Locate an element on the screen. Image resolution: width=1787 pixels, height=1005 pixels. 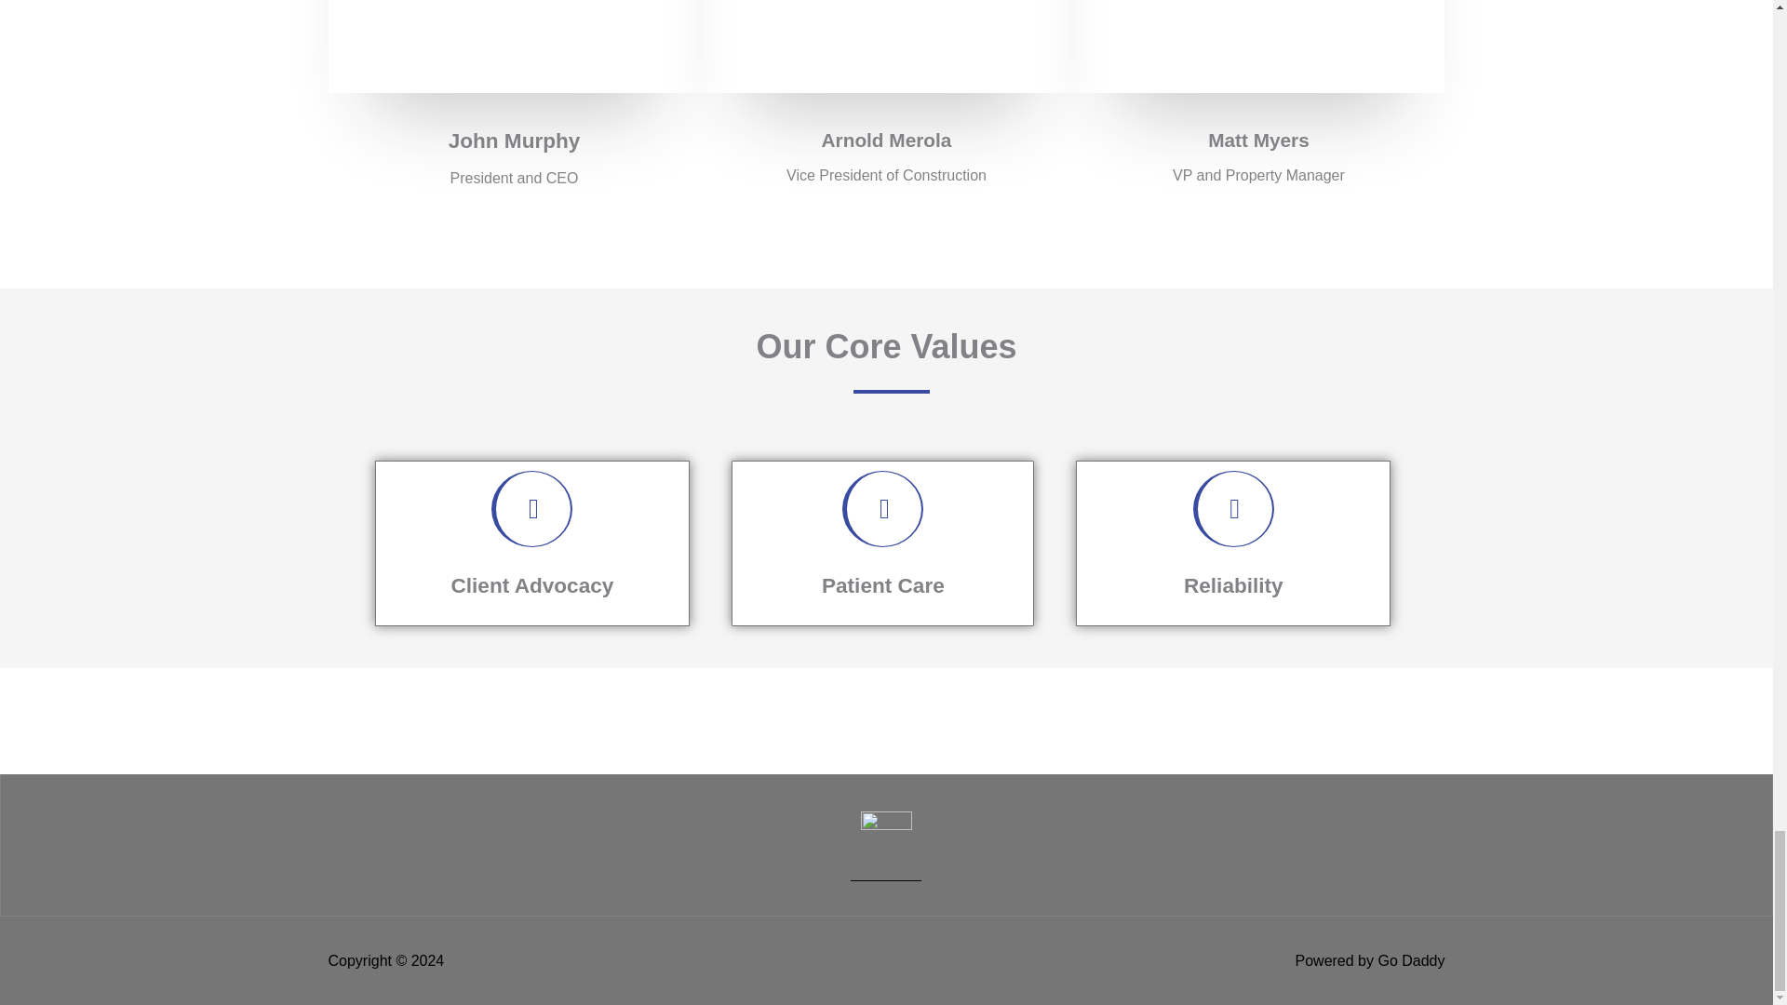
Reliability is located at coordinates (1232, 584).